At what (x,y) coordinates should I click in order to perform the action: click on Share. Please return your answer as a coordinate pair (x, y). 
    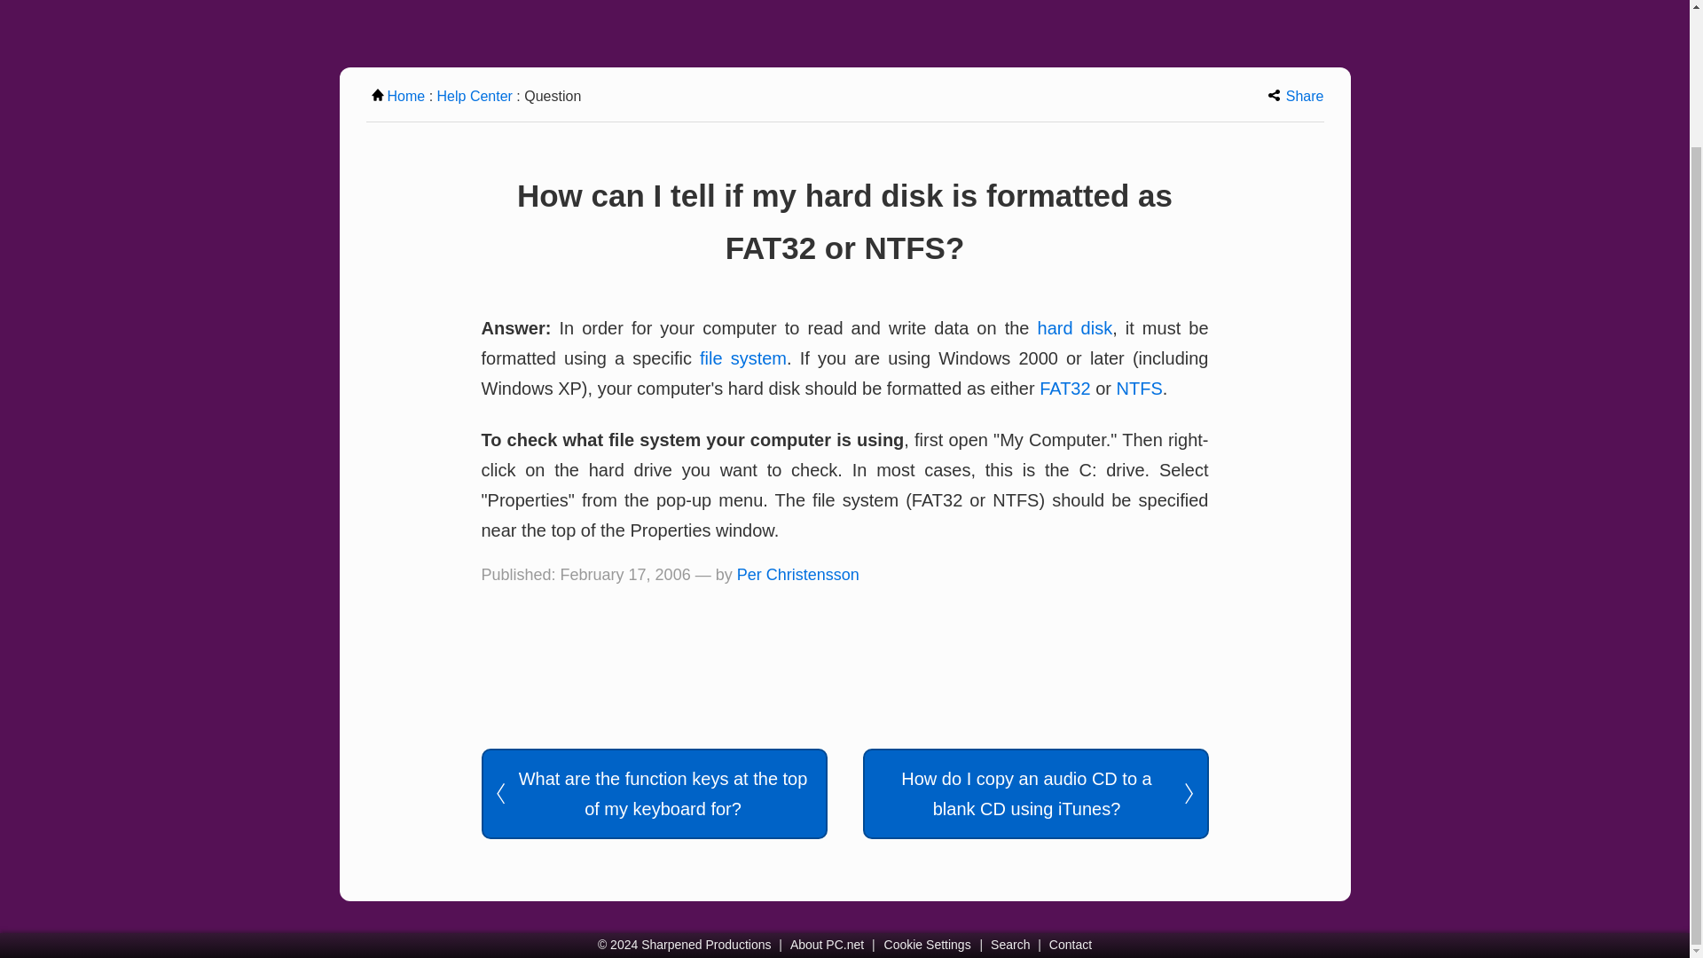
    Looking at the image, I should click on (1297, 96).